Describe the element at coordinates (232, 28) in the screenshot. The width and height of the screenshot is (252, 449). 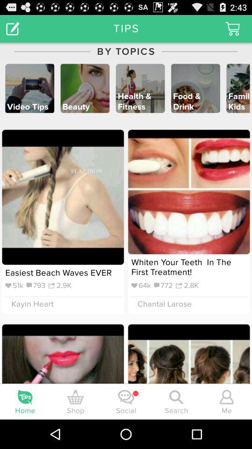
I see `open shopping cart` at that location.